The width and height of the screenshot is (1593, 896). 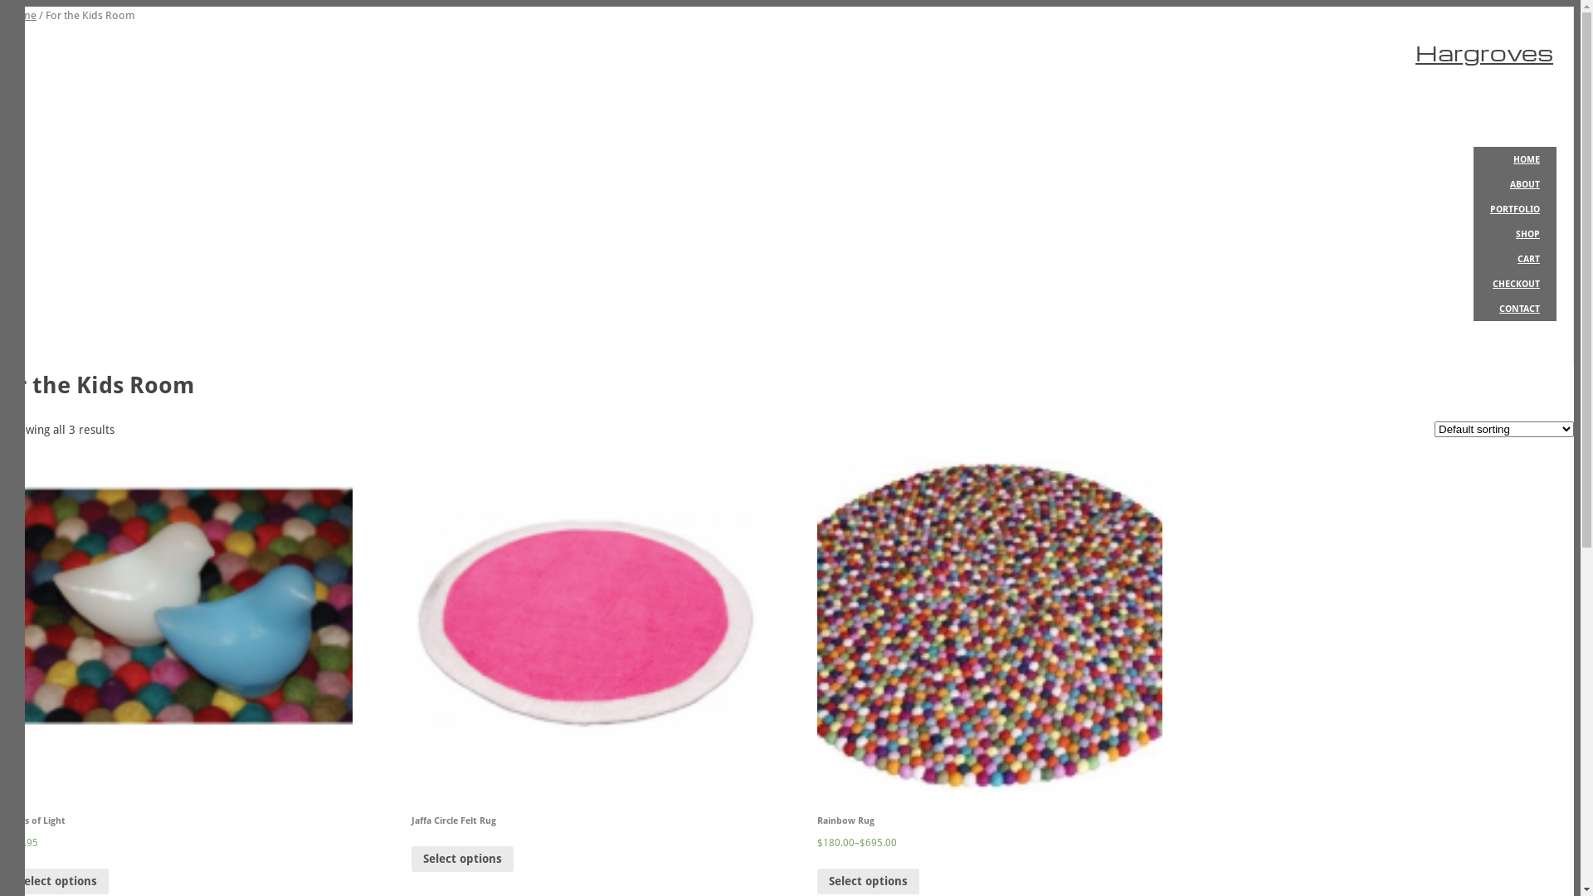 What do you see at coordinates (1515, 209) in the screenshot?
I see `PORTFOLIO` at bounding box center [1515, 209].